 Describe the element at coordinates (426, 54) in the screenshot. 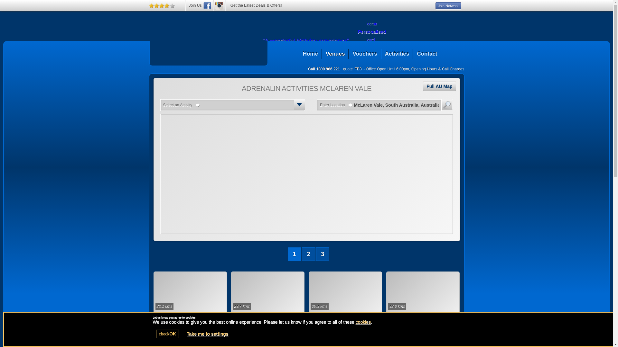

I see `Contact` at that location.